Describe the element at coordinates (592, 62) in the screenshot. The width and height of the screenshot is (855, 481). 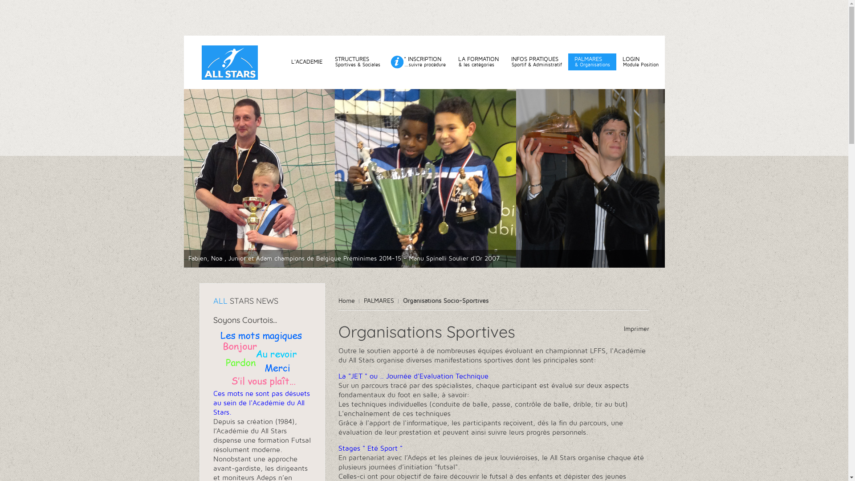
I see `PALMARES
& Organisations` at that location.